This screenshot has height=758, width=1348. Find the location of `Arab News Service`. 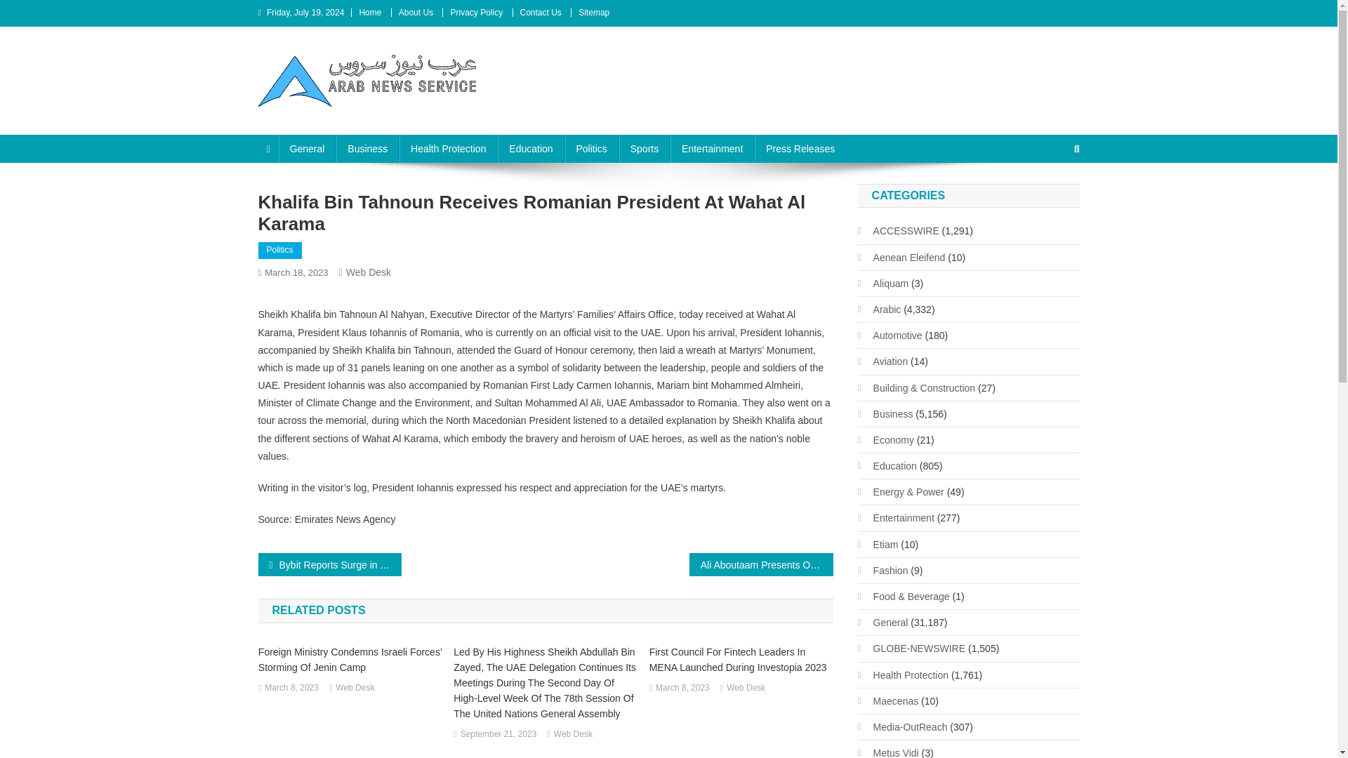

Arab News Service is located at coordinates (359, 121).